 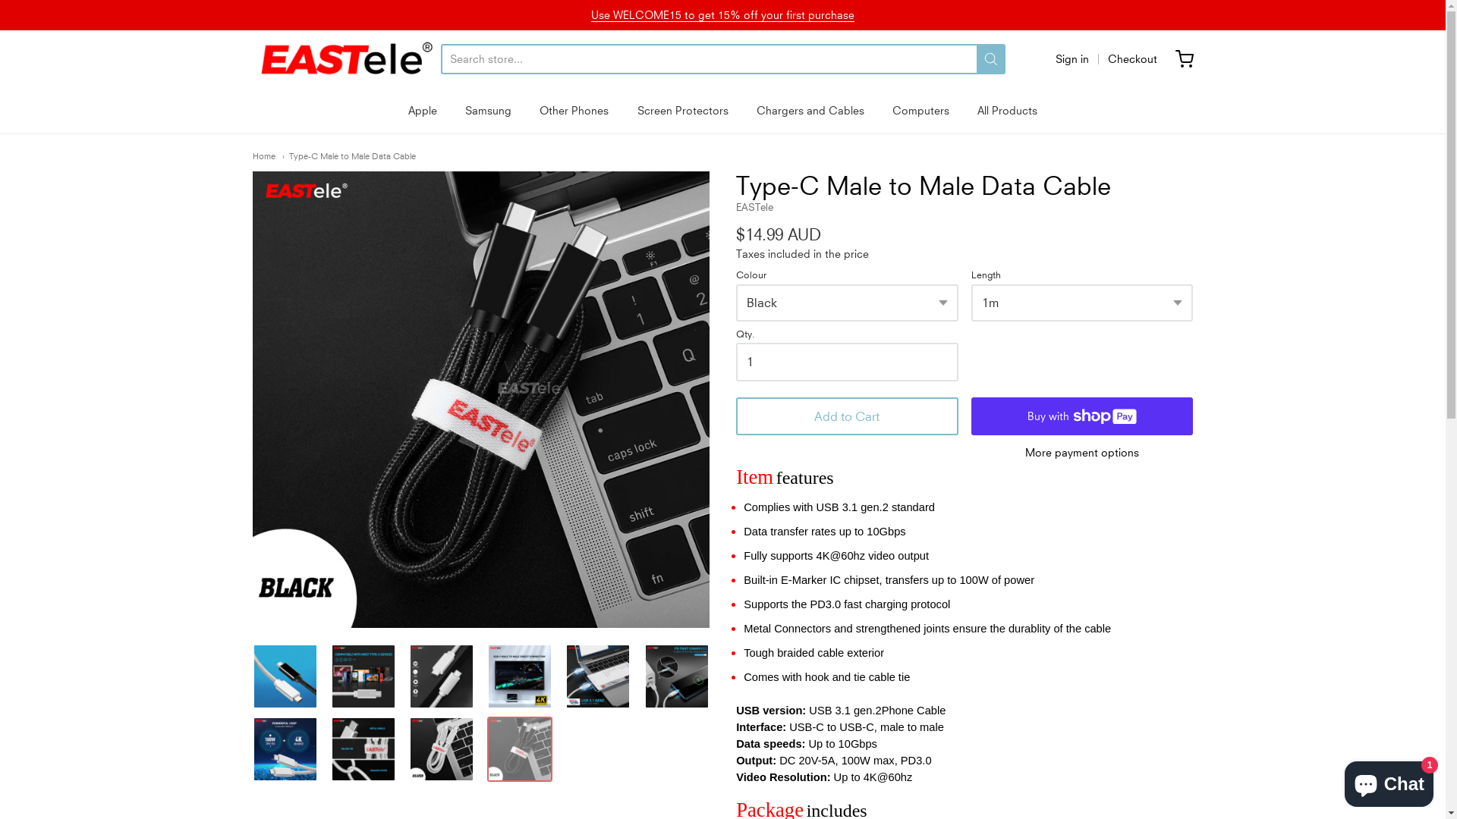 I want to click on Type-C Male to Male Data Cable, so click(x=677, y=676).